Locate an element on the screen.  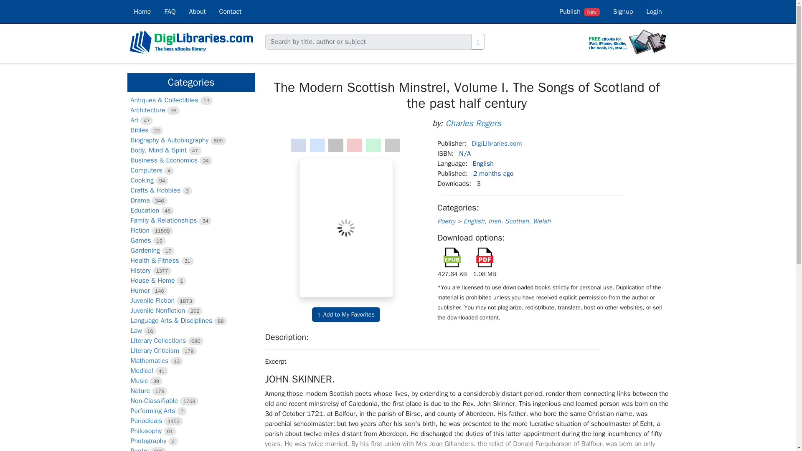
Gardening is located at coordinates (145, 251).